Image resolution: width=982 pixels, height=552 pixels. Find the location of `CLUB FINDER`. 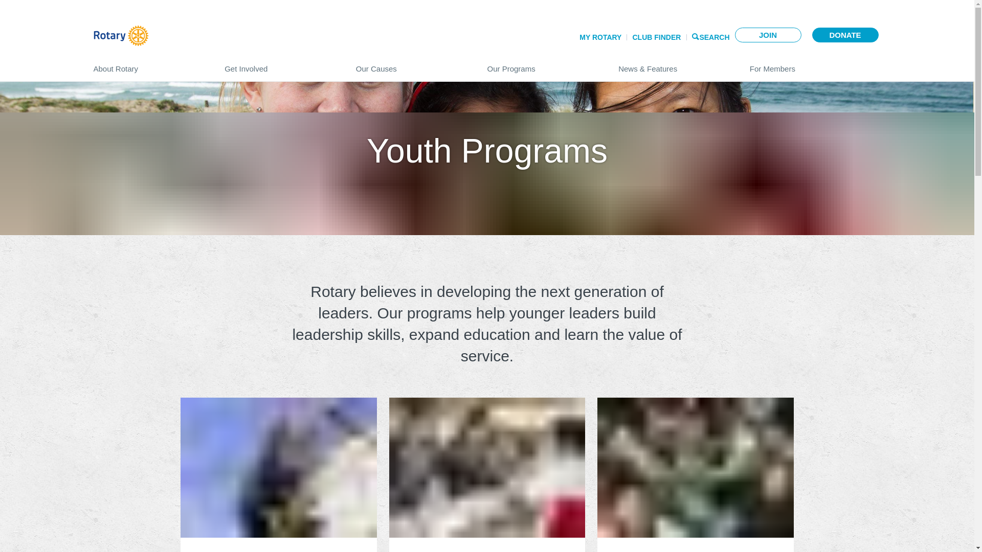

CLUB FINDER is located at coordinates (656, 37).